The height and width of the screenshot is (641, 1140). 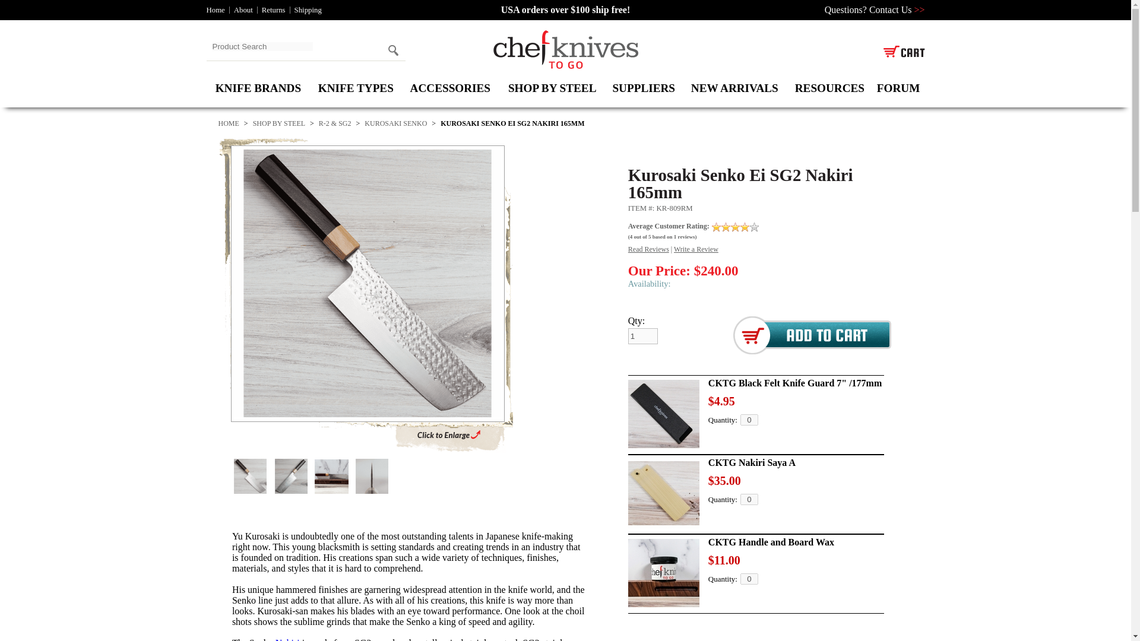 I want to click on Home, so click(x=215, y=9).